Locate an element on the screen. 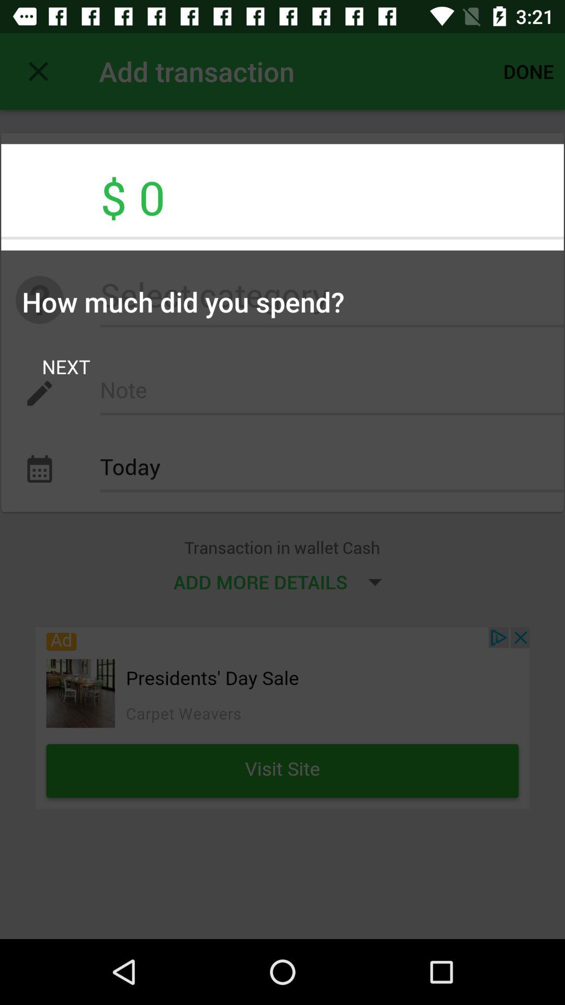  press item above today is located at coordinates (66, 366).